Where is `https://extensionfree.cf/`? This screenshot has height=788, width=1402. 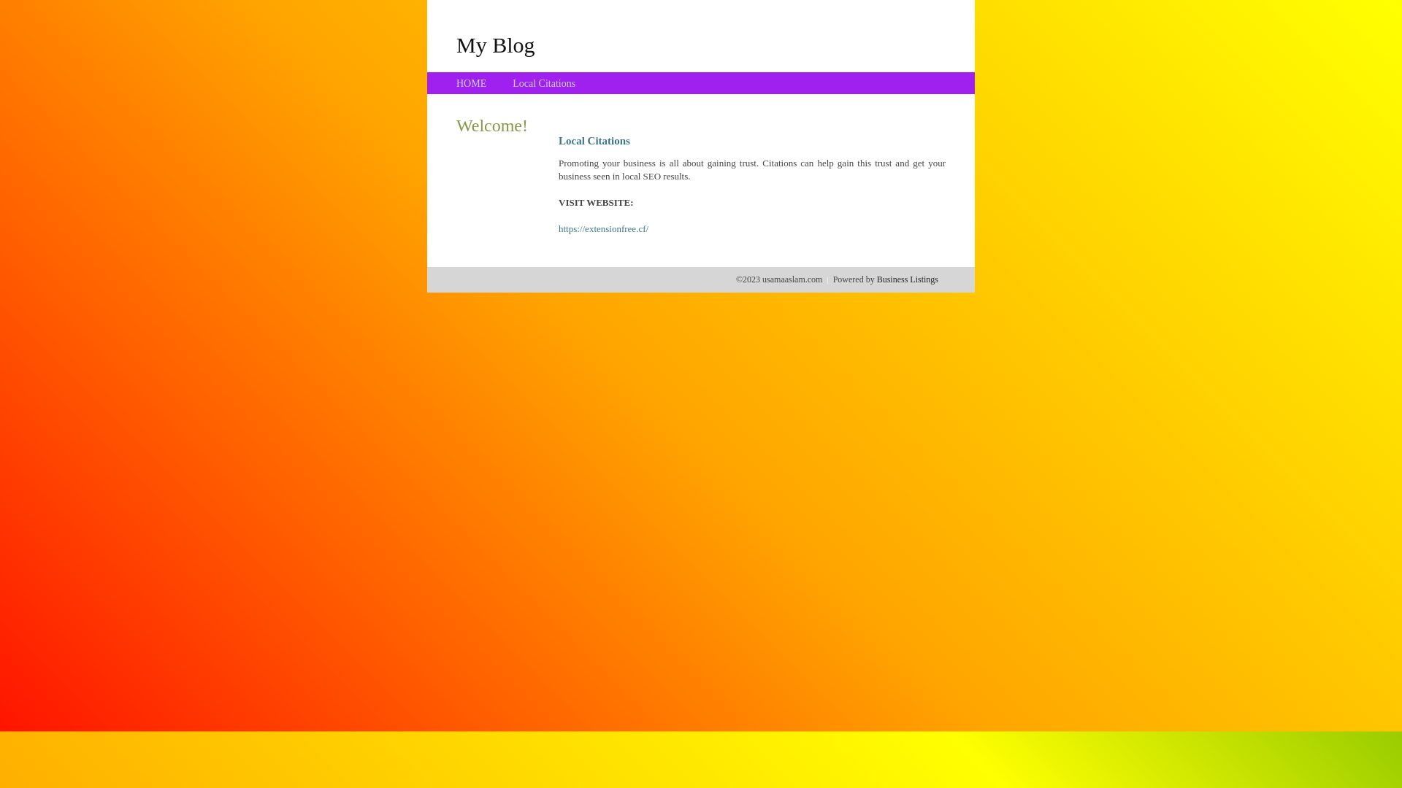
https://extensionfree.cf/ is located at coordinates (603, 229).